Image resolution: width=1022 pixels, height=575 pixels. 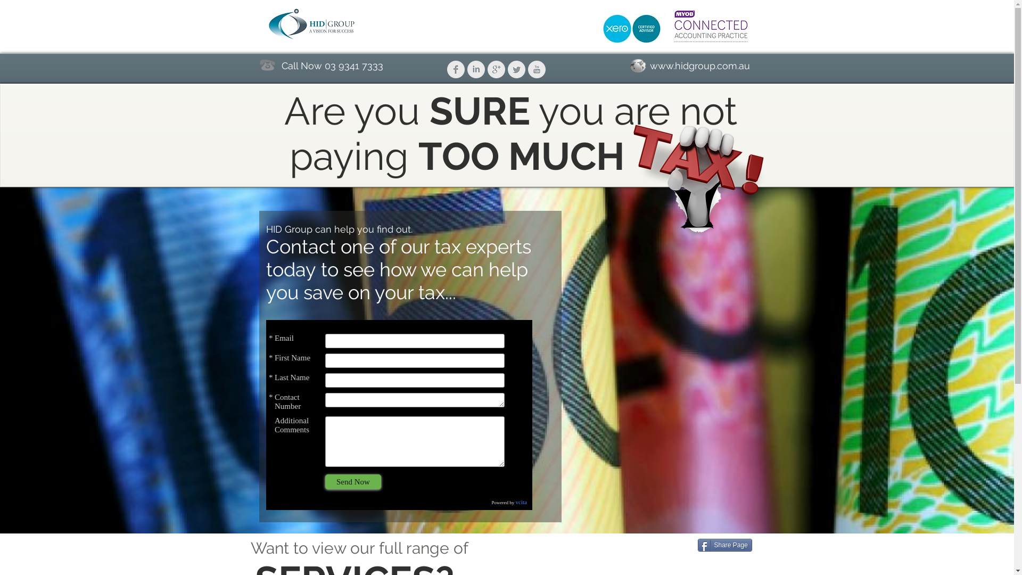 What do you see at coordinates (699, 65) in the screenshot?
I see `www.hidgroup.com.au` at bounding box center [699, 65].